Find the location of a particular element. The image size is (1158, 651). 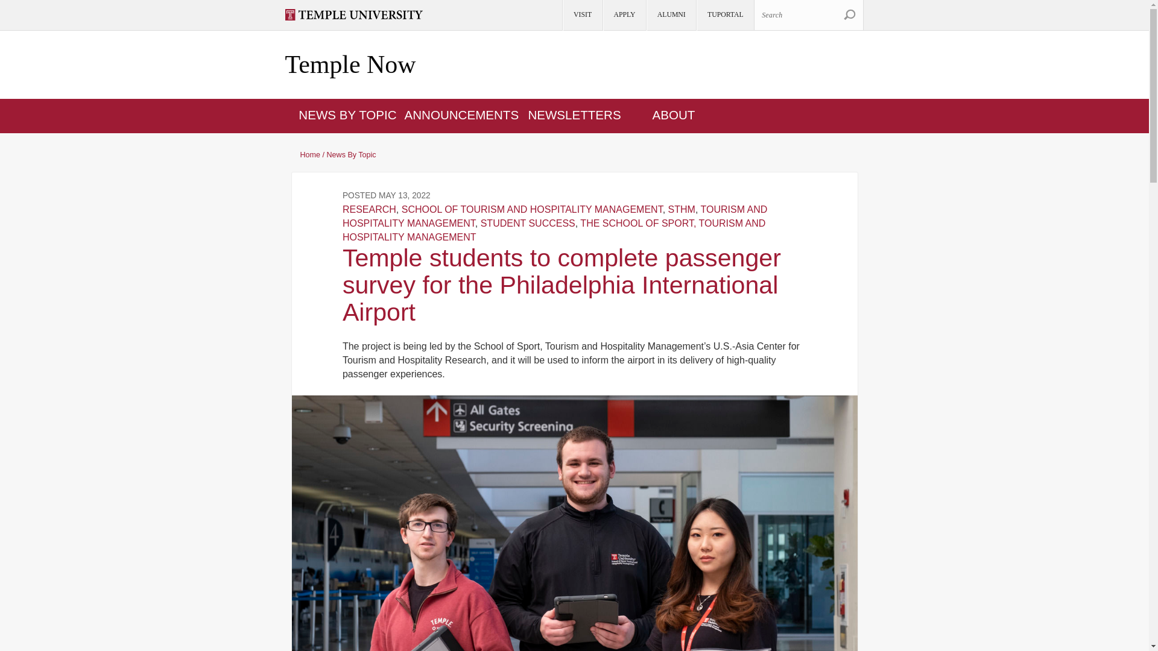

Temple Now is located at coordinates (350, 65).